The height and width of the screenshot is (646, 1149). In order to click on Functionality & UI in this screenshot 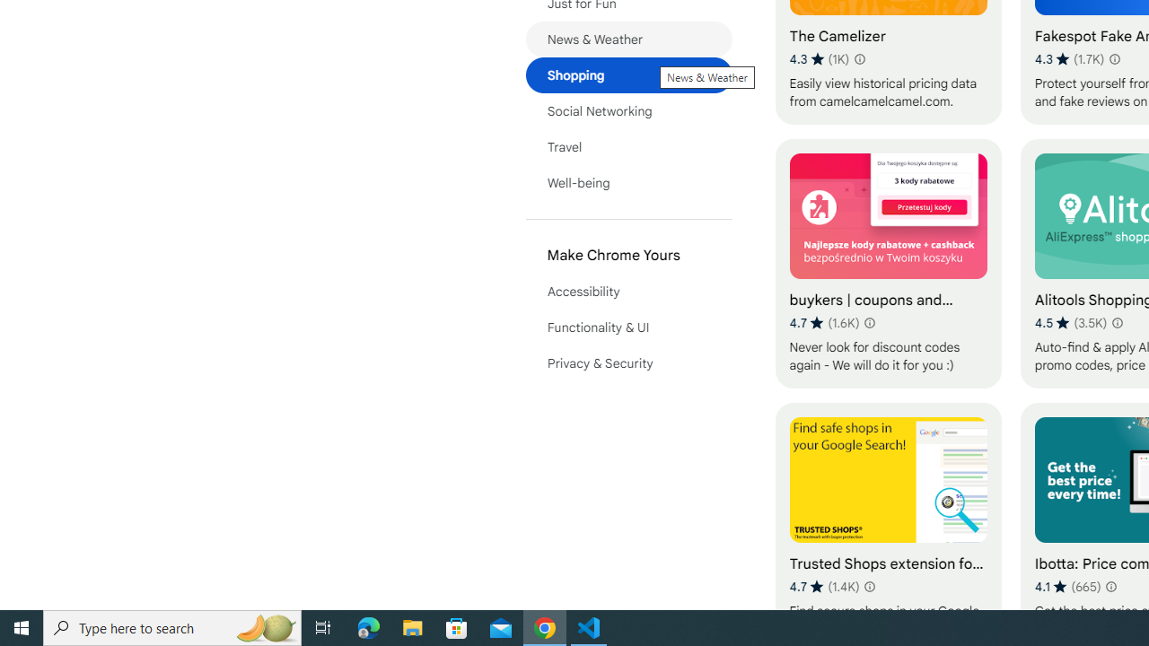, I will do `click(628, 327)`.